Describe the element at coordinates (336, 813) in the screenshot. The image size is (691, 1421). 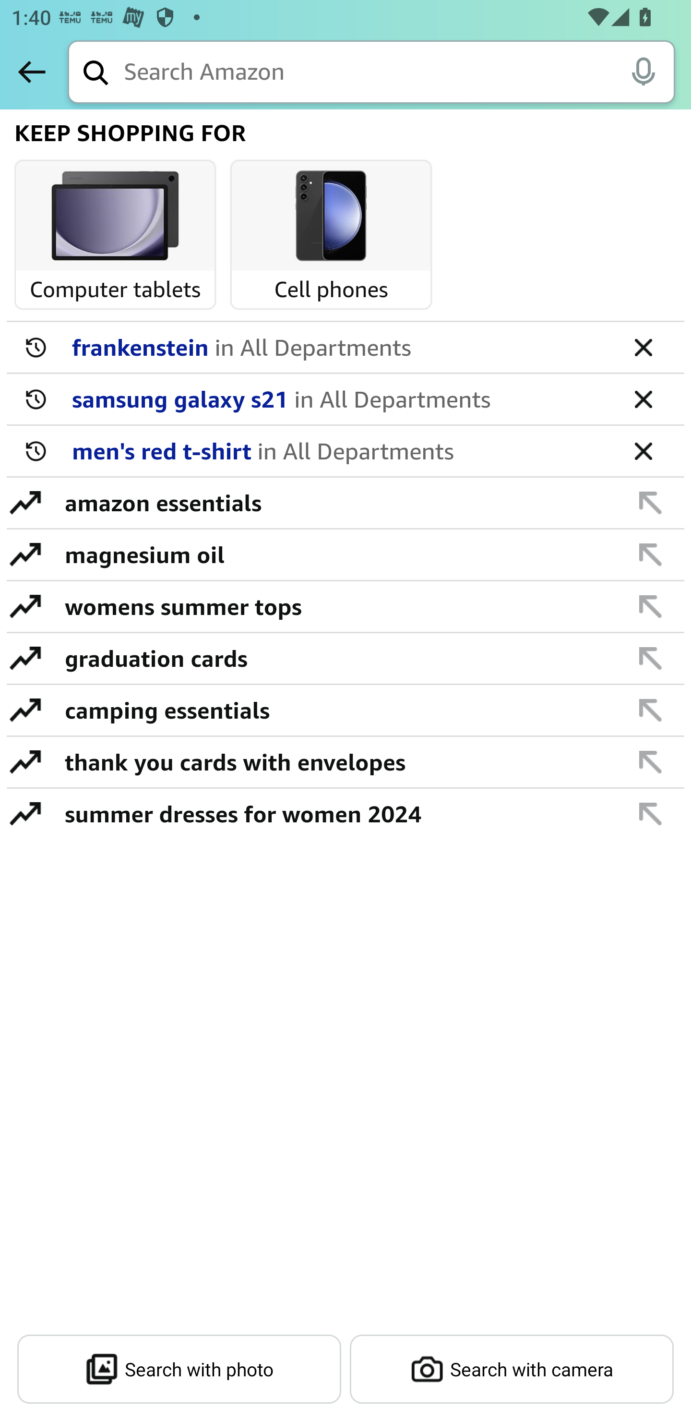
I see `summer dresses for women 2024` at that location.